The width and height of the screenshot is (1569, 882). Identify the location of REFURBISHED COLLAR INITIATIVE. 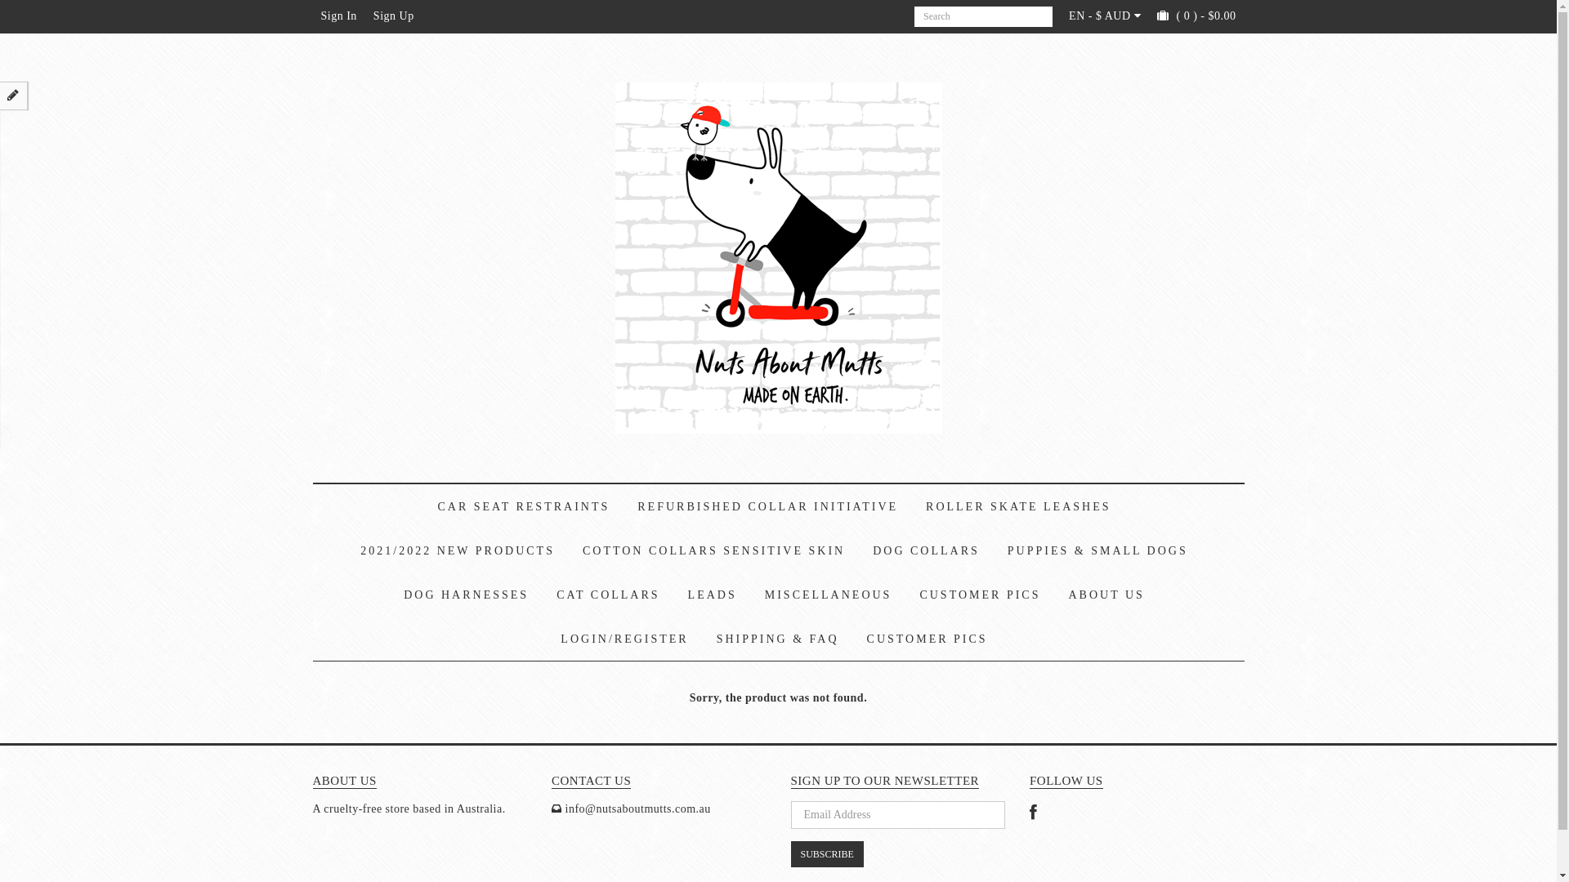
(768, 507).